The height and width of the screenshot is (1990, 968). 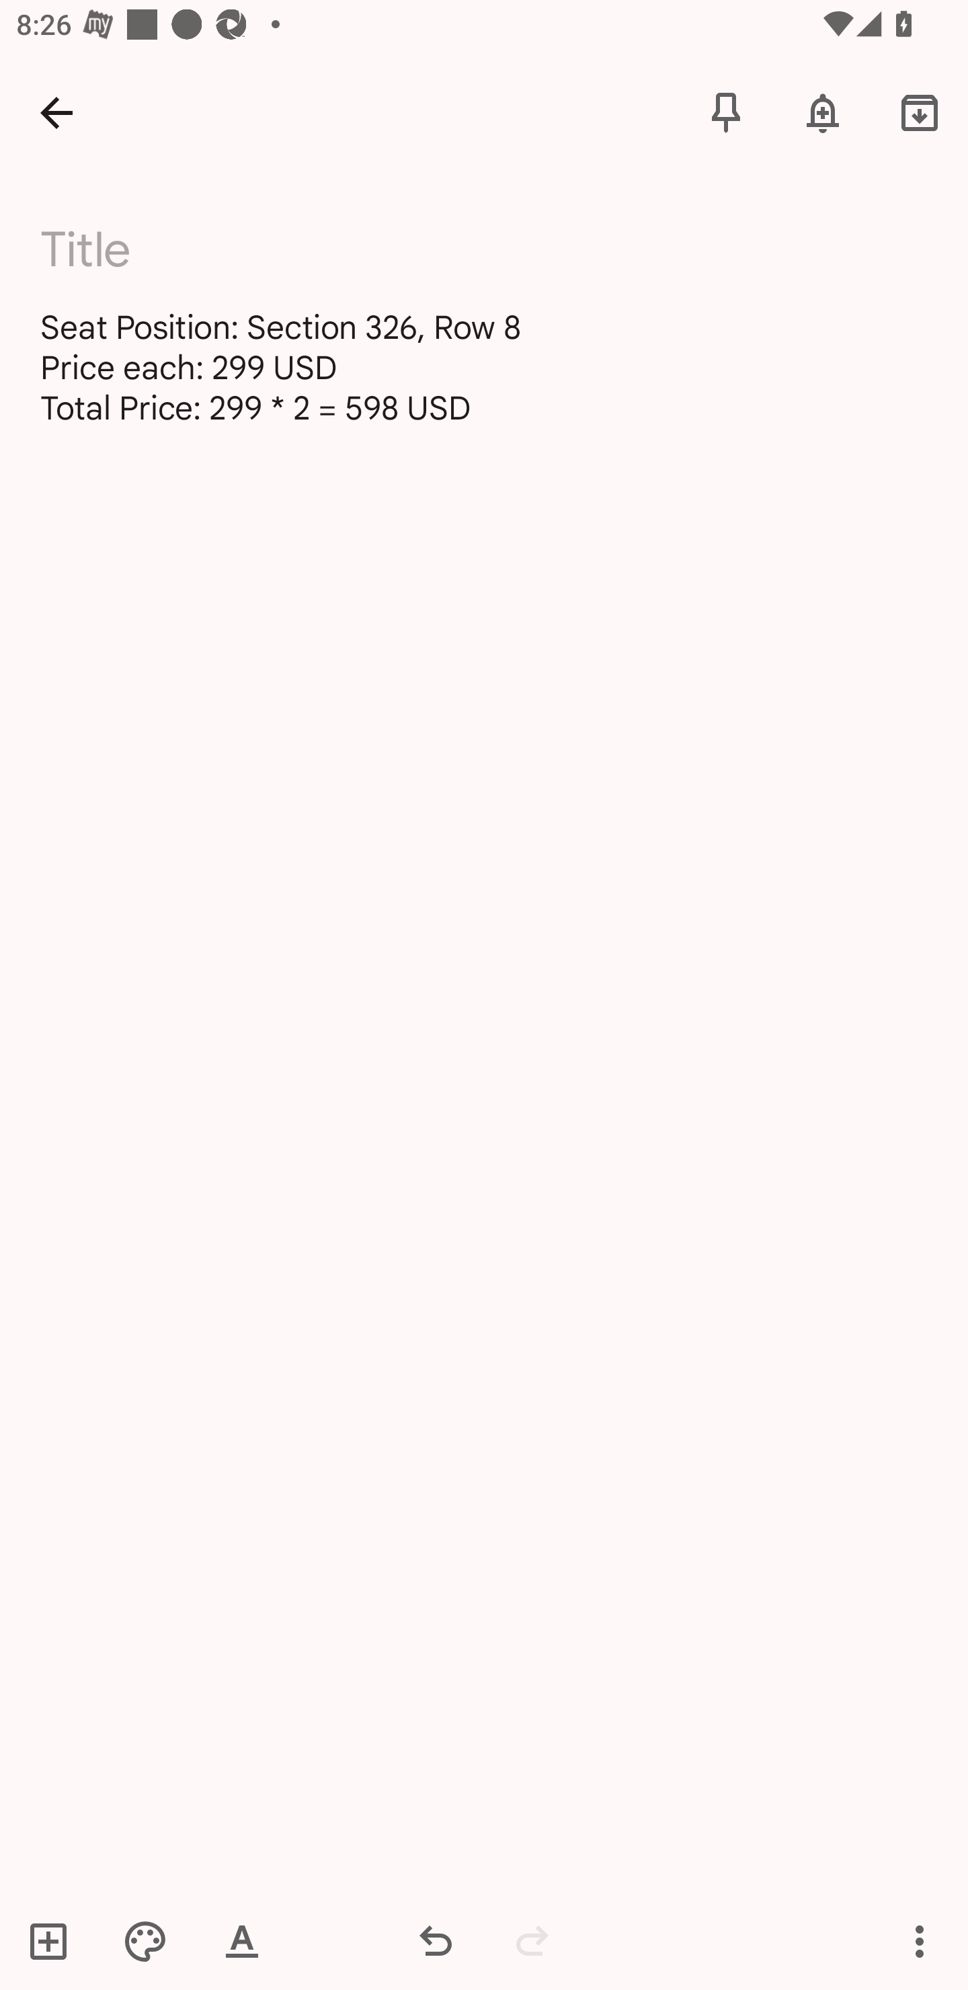 What do you see at coordinates (498, 249) in the screenshot?
I see `Title` at bounding box center [498, 249].